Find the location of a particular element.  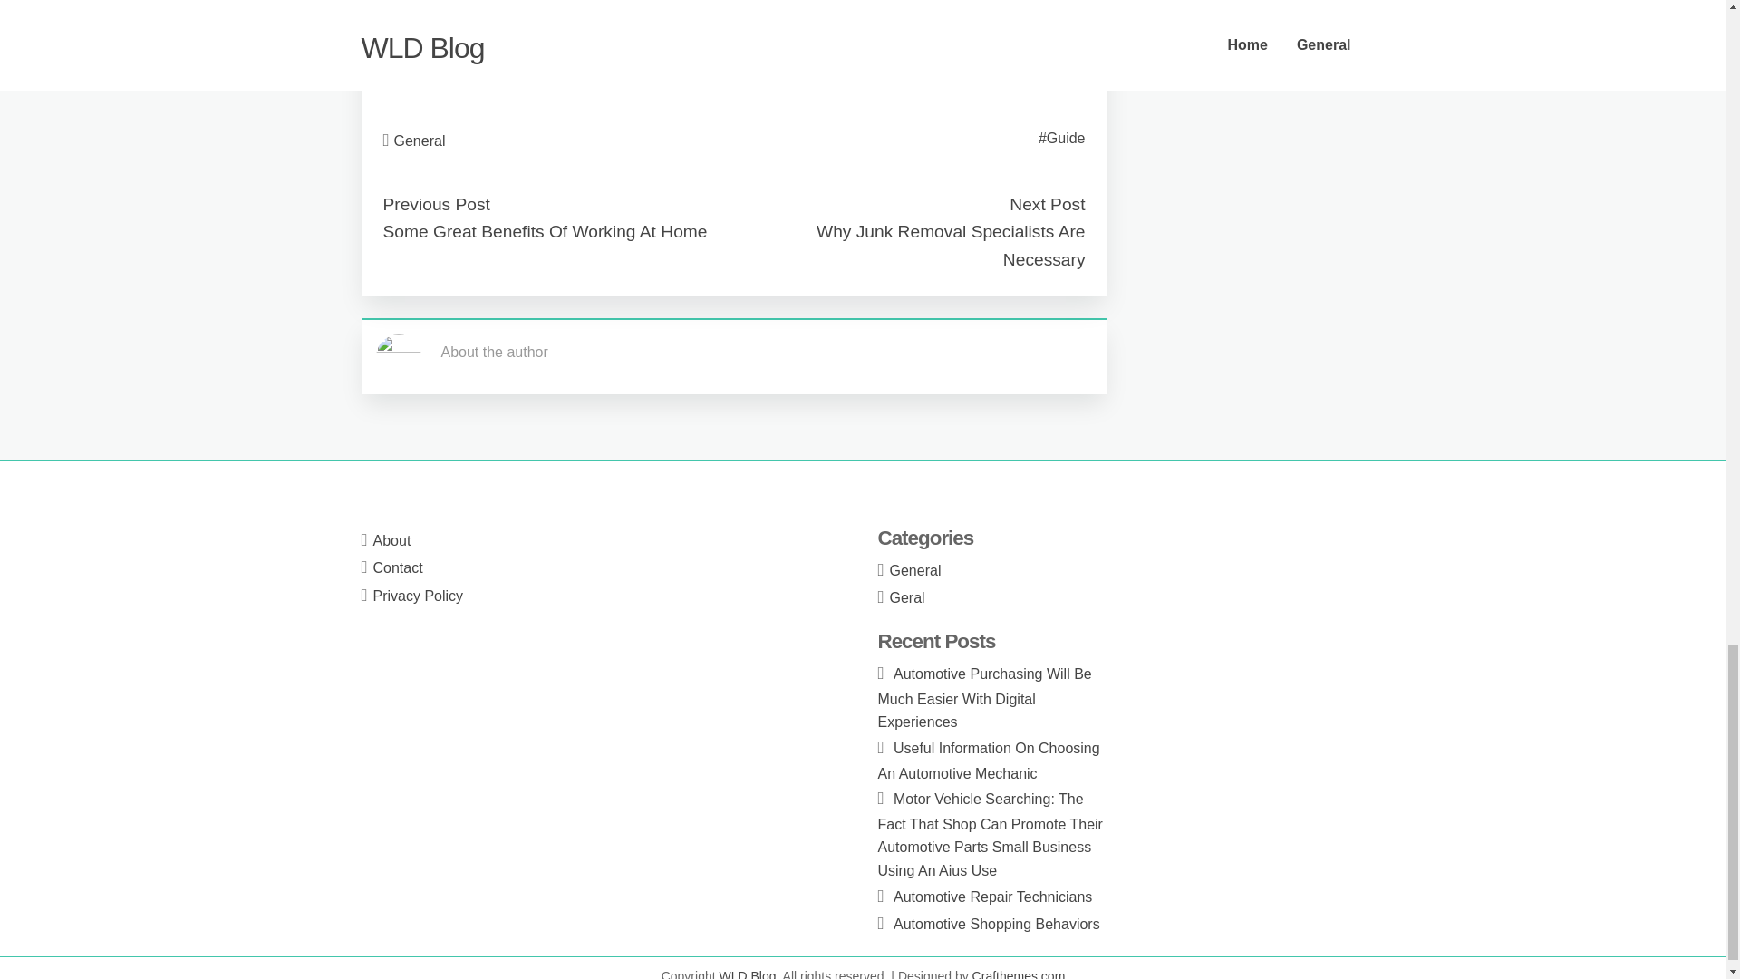

Why Junk Removal Specialists Are Necessary is located at coordinates (950, 246).